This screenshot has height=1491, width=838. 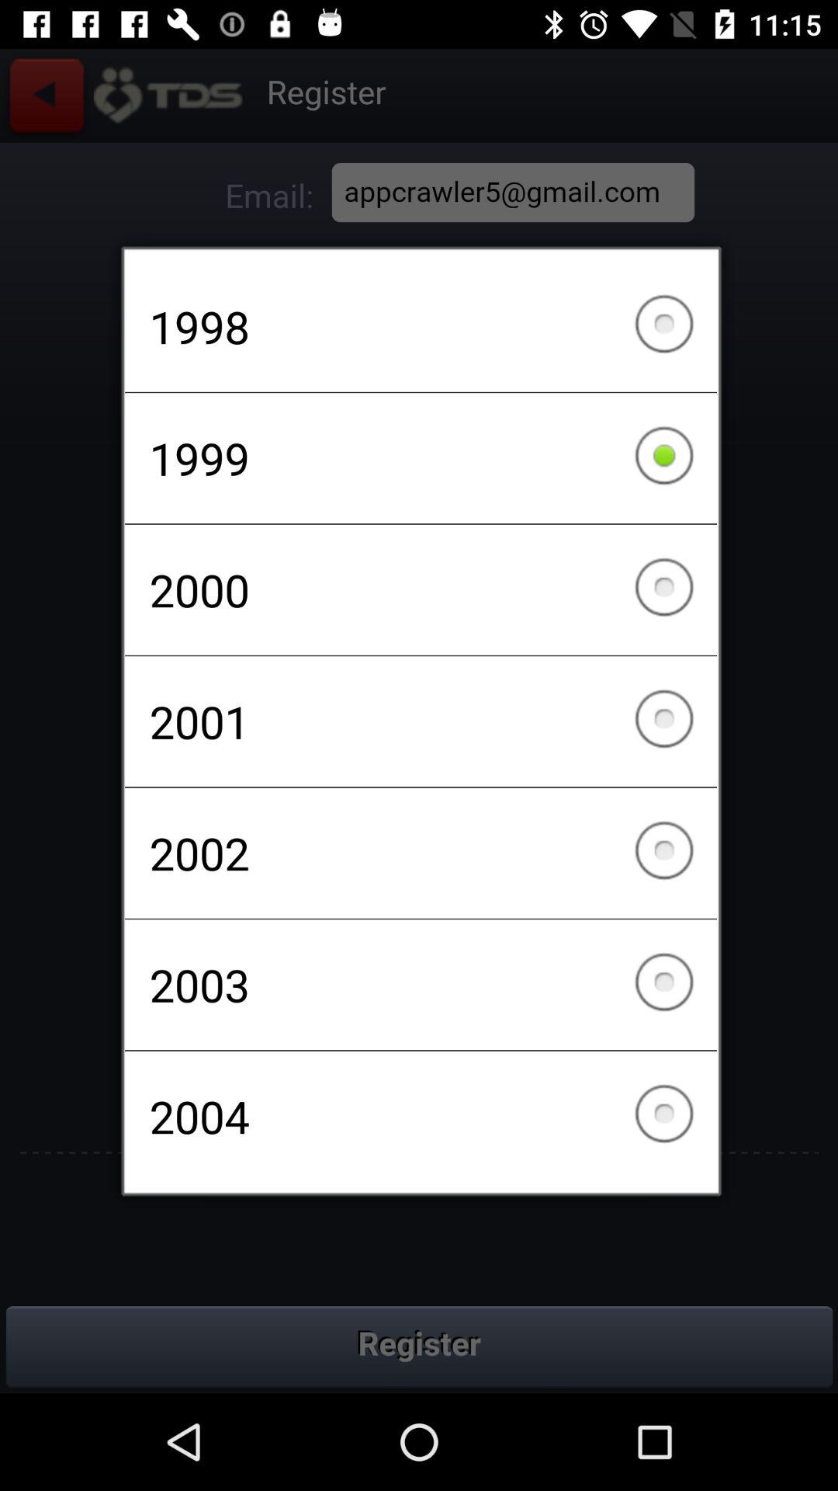 What do you see at coordinates (421, 458) in the screenshot?
I see `jump until 1999 checkbox` at bounding box center [421, 458].